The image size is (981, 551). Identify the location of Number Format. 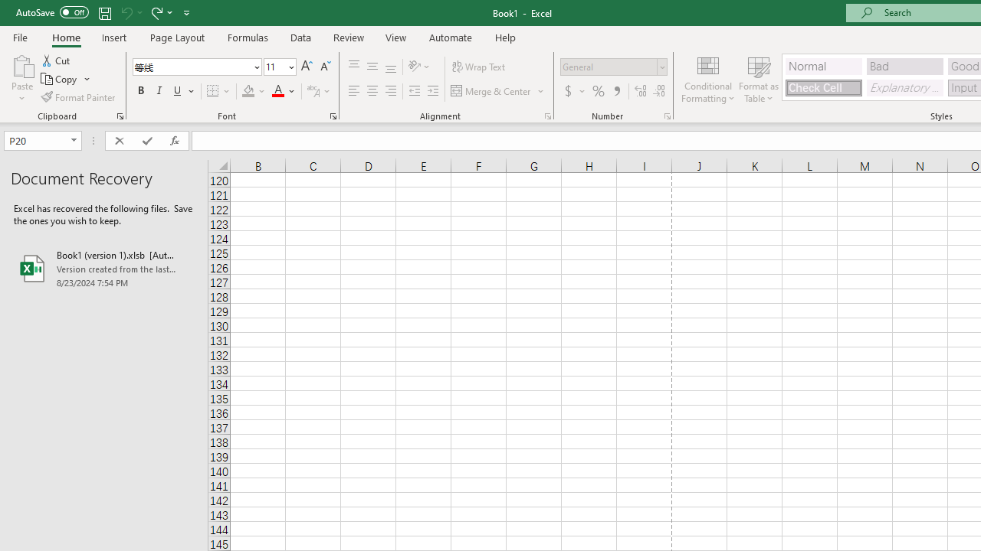
(609, 67).